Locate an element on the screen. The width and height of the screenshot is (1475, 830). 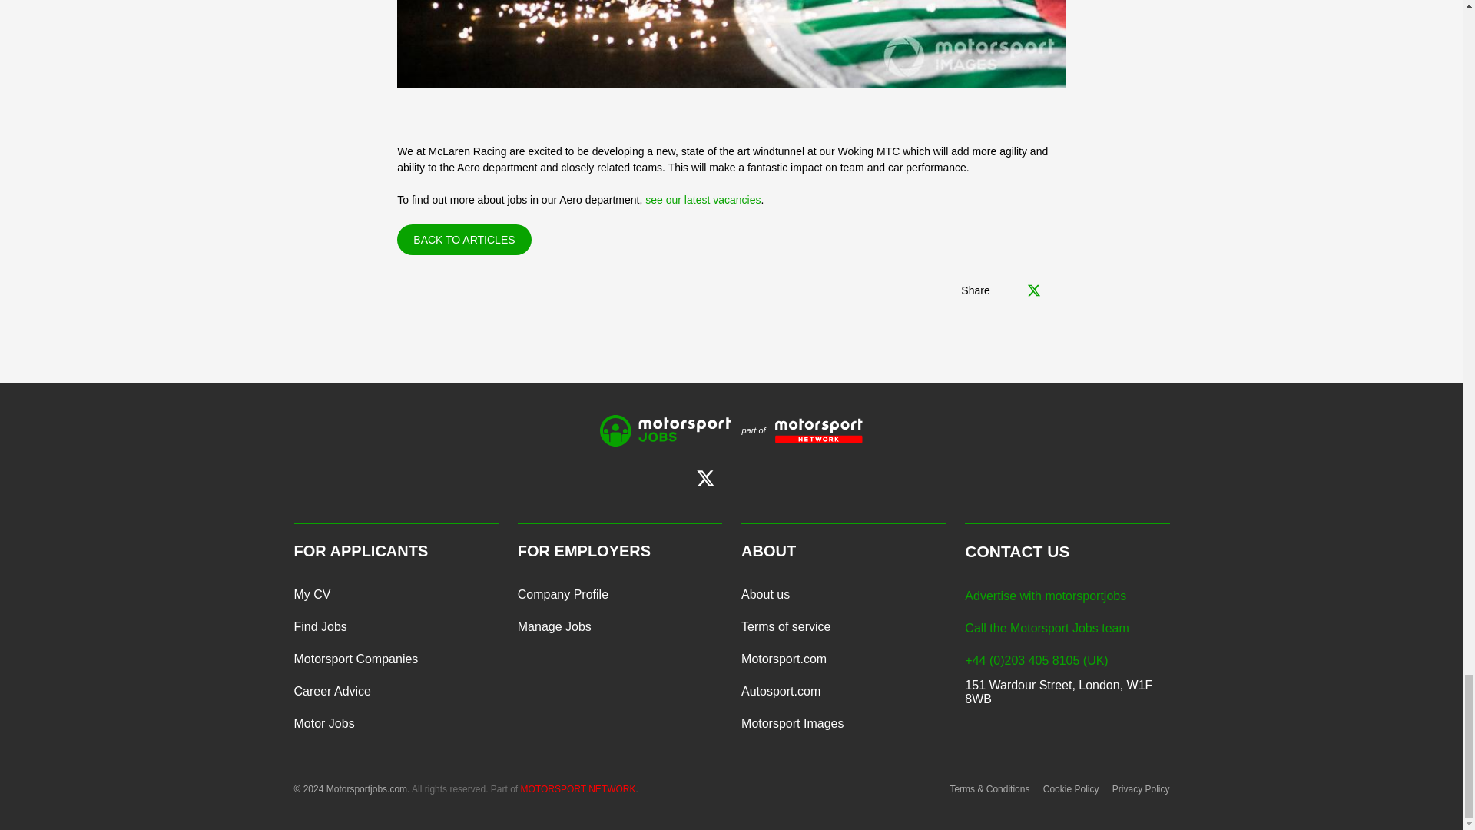
part of is located at coordinates (796, 430).